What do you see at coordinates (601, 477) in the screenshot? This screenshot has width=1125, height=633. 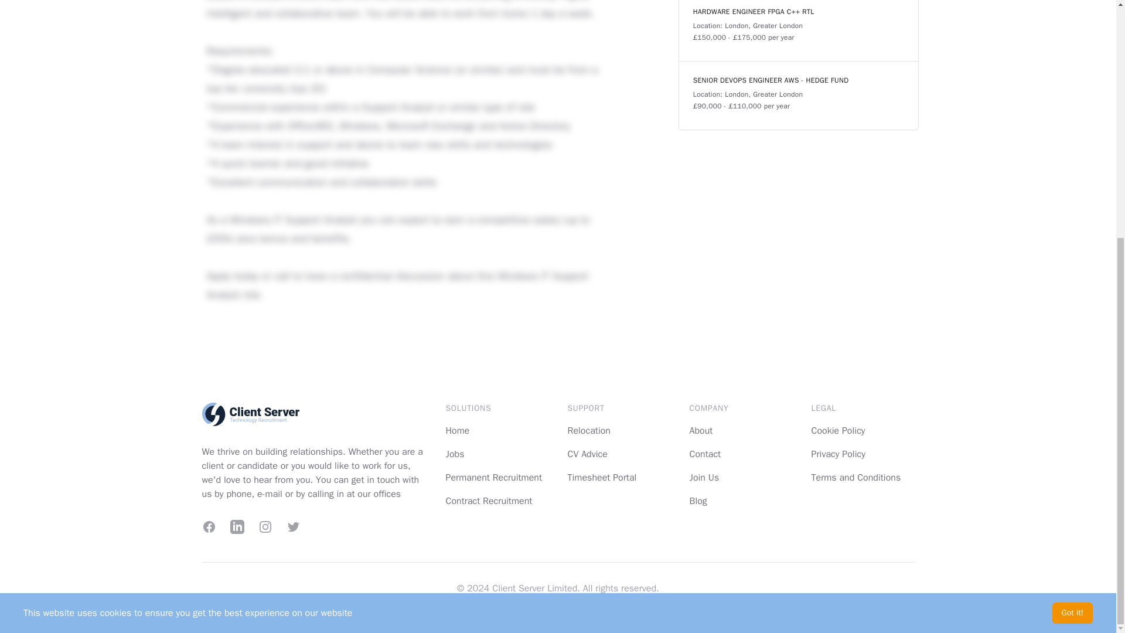 I see `Timesheet Portal` at bounding box center [601, 477].